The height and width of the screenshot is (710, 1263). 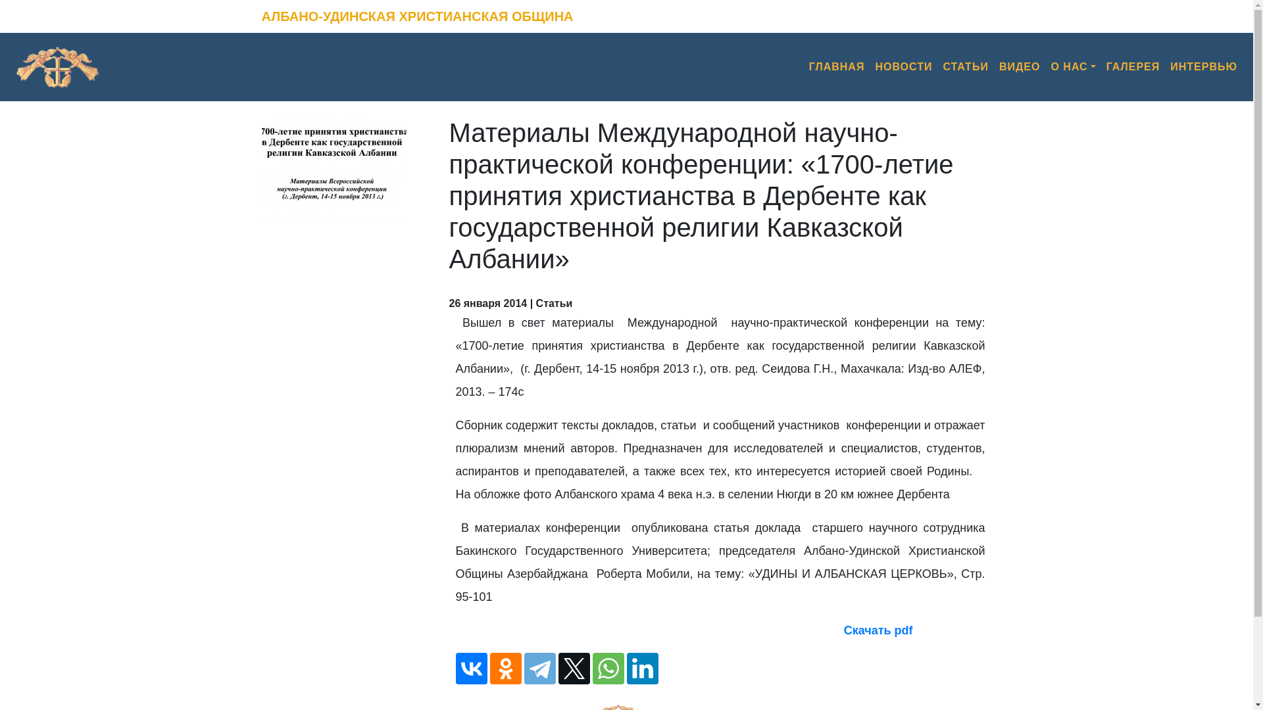 I want to click on WhatsApp, so click(x=608, y=669).